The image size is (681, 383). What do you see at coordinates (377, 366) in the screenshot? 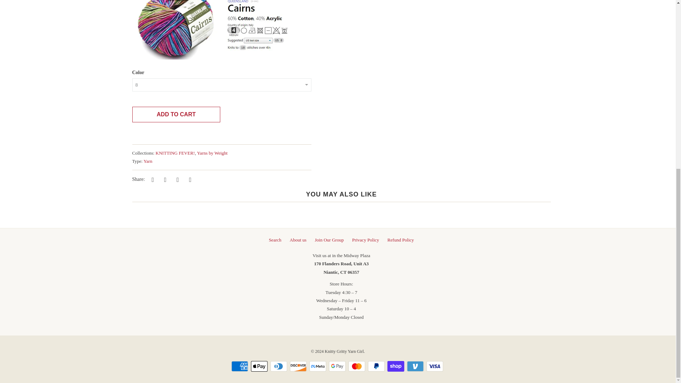
I see `PayPal` at bounding box center [377, 366].